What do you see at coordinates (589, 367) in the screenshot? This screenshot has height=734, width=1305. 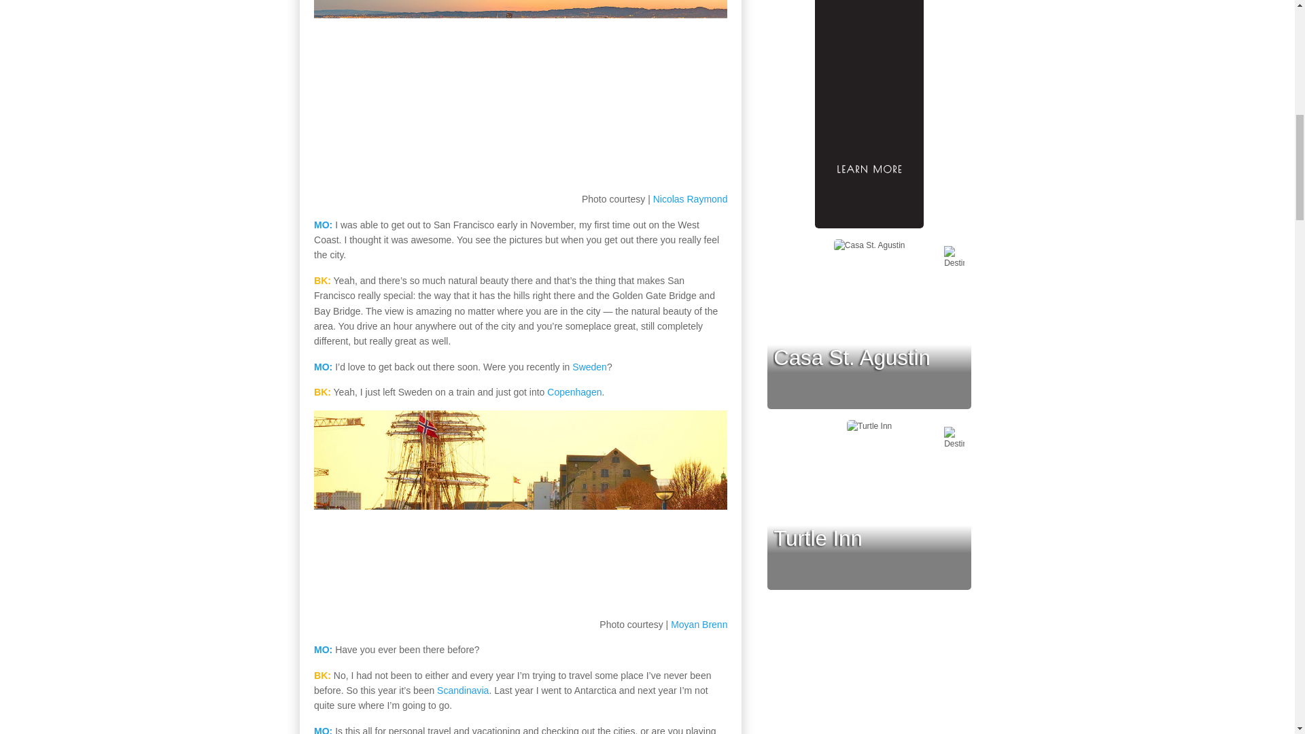 I see `Sweden` at bounding box center [589, 367].